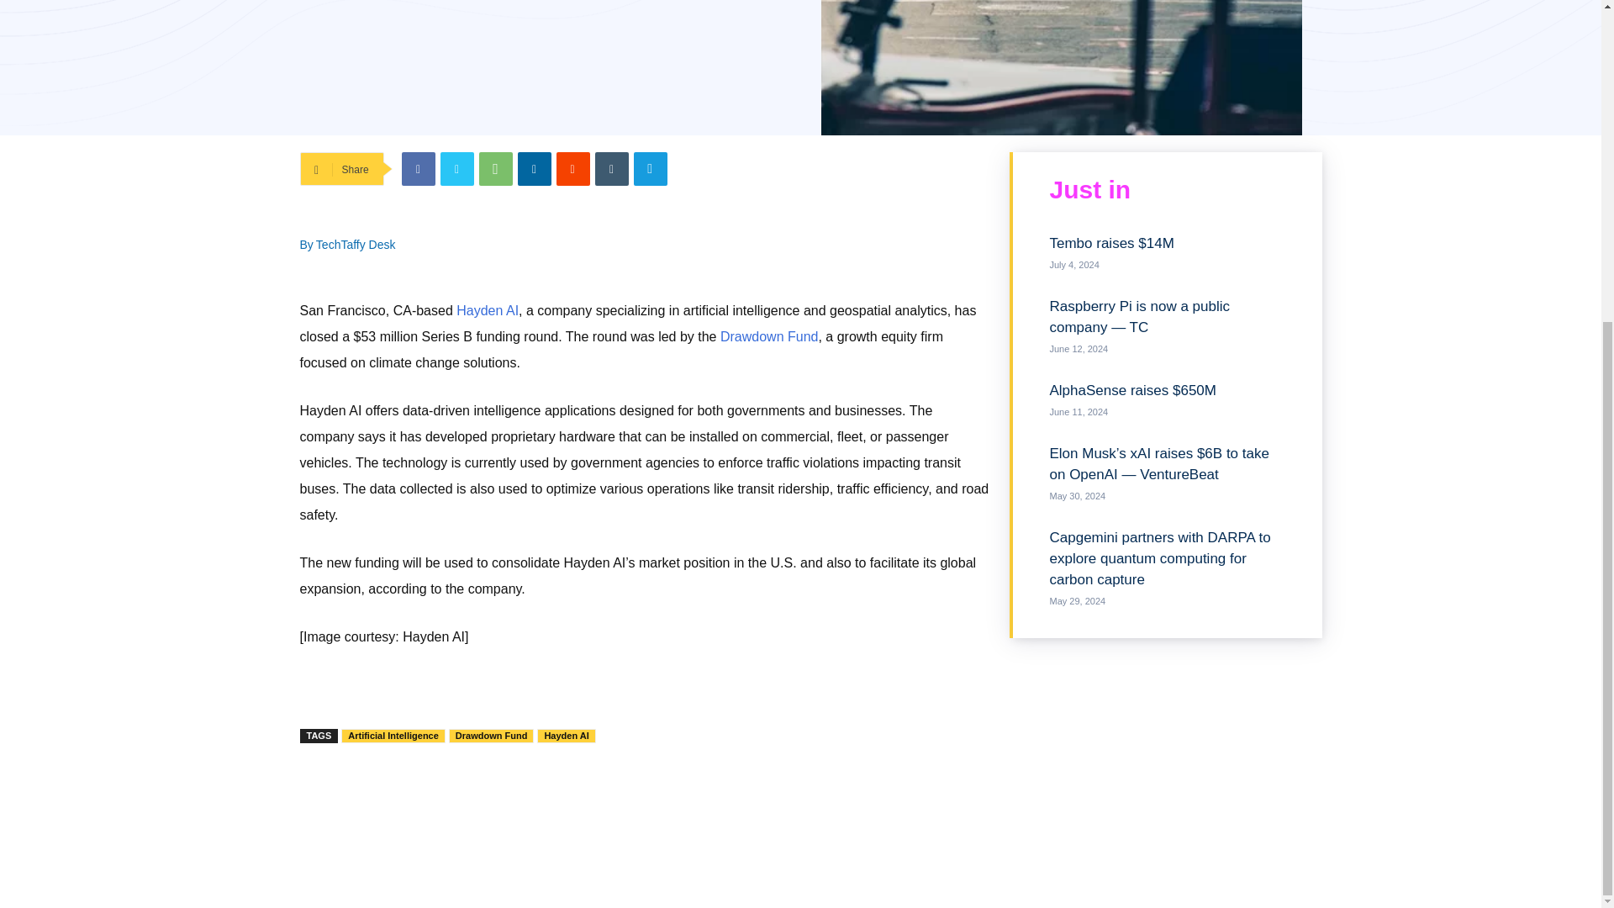 The image size is (1614, 908). Describe the element at coordinates (457, 169) in the screenshot. I see `Twitter` at that location.